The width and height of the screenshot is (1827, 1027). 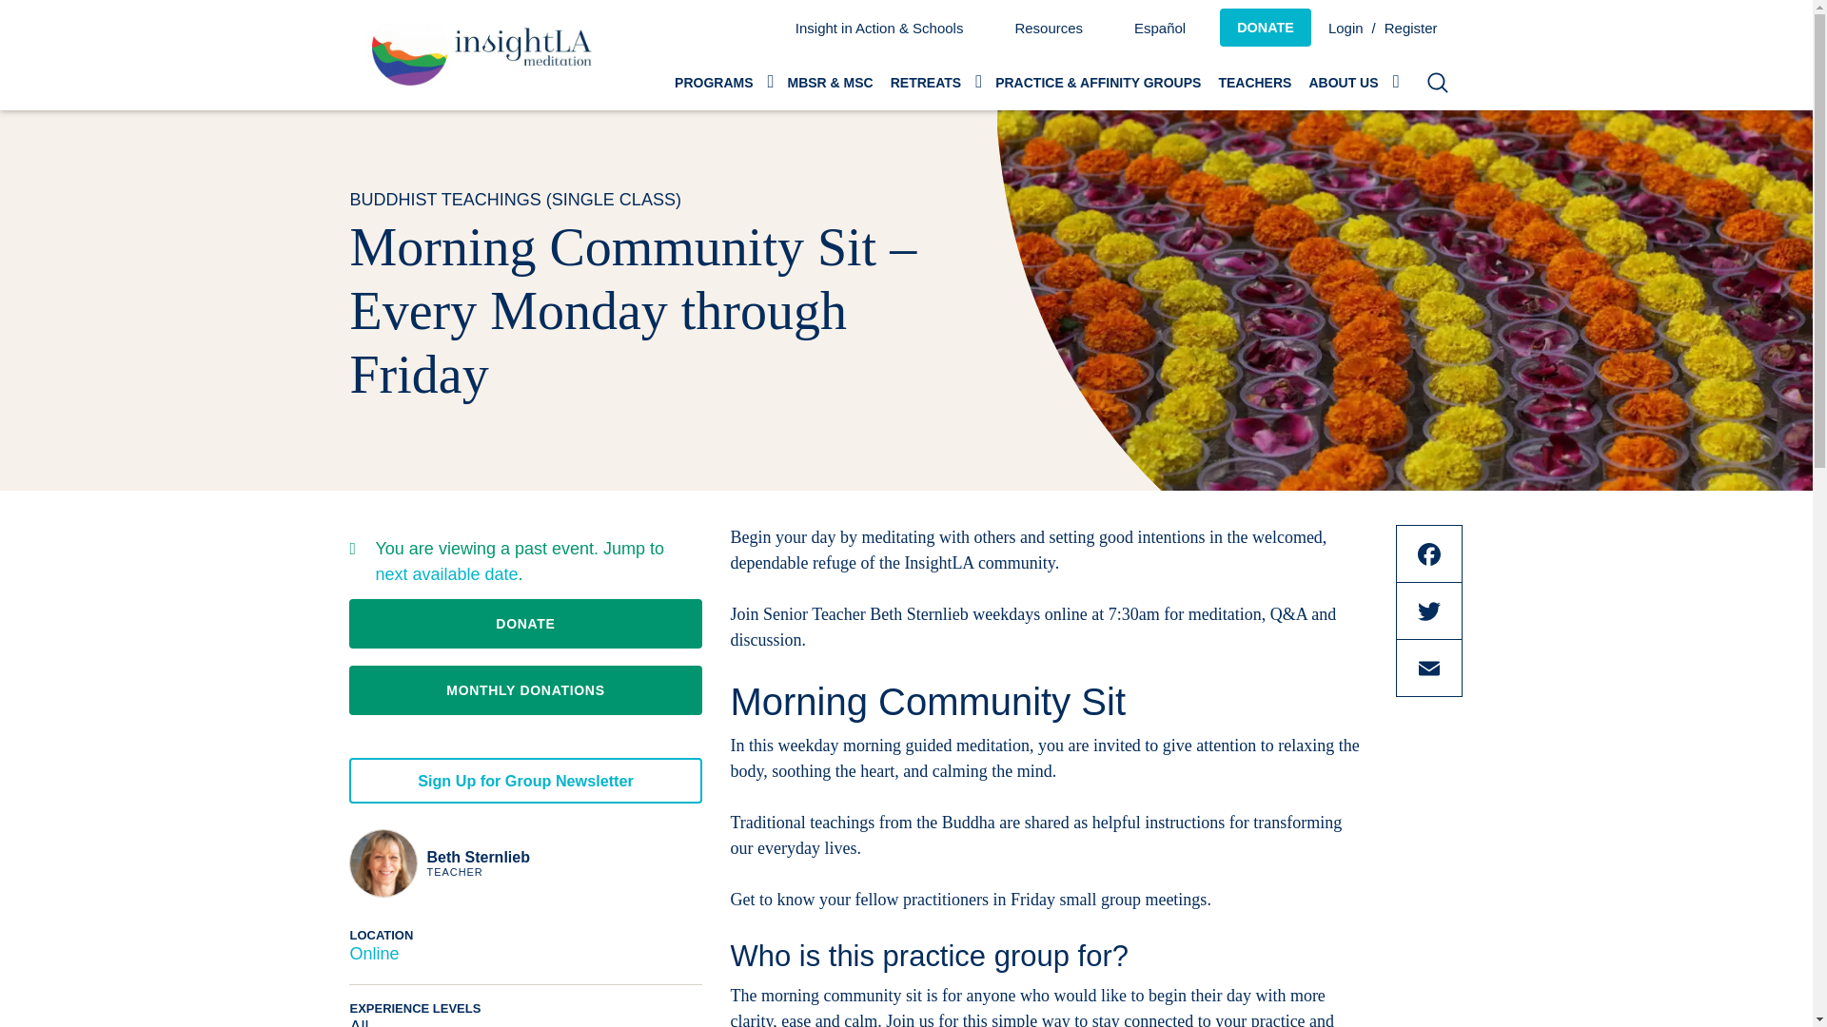 I want to click on PROGRAMS, so click(x=721, y=82).